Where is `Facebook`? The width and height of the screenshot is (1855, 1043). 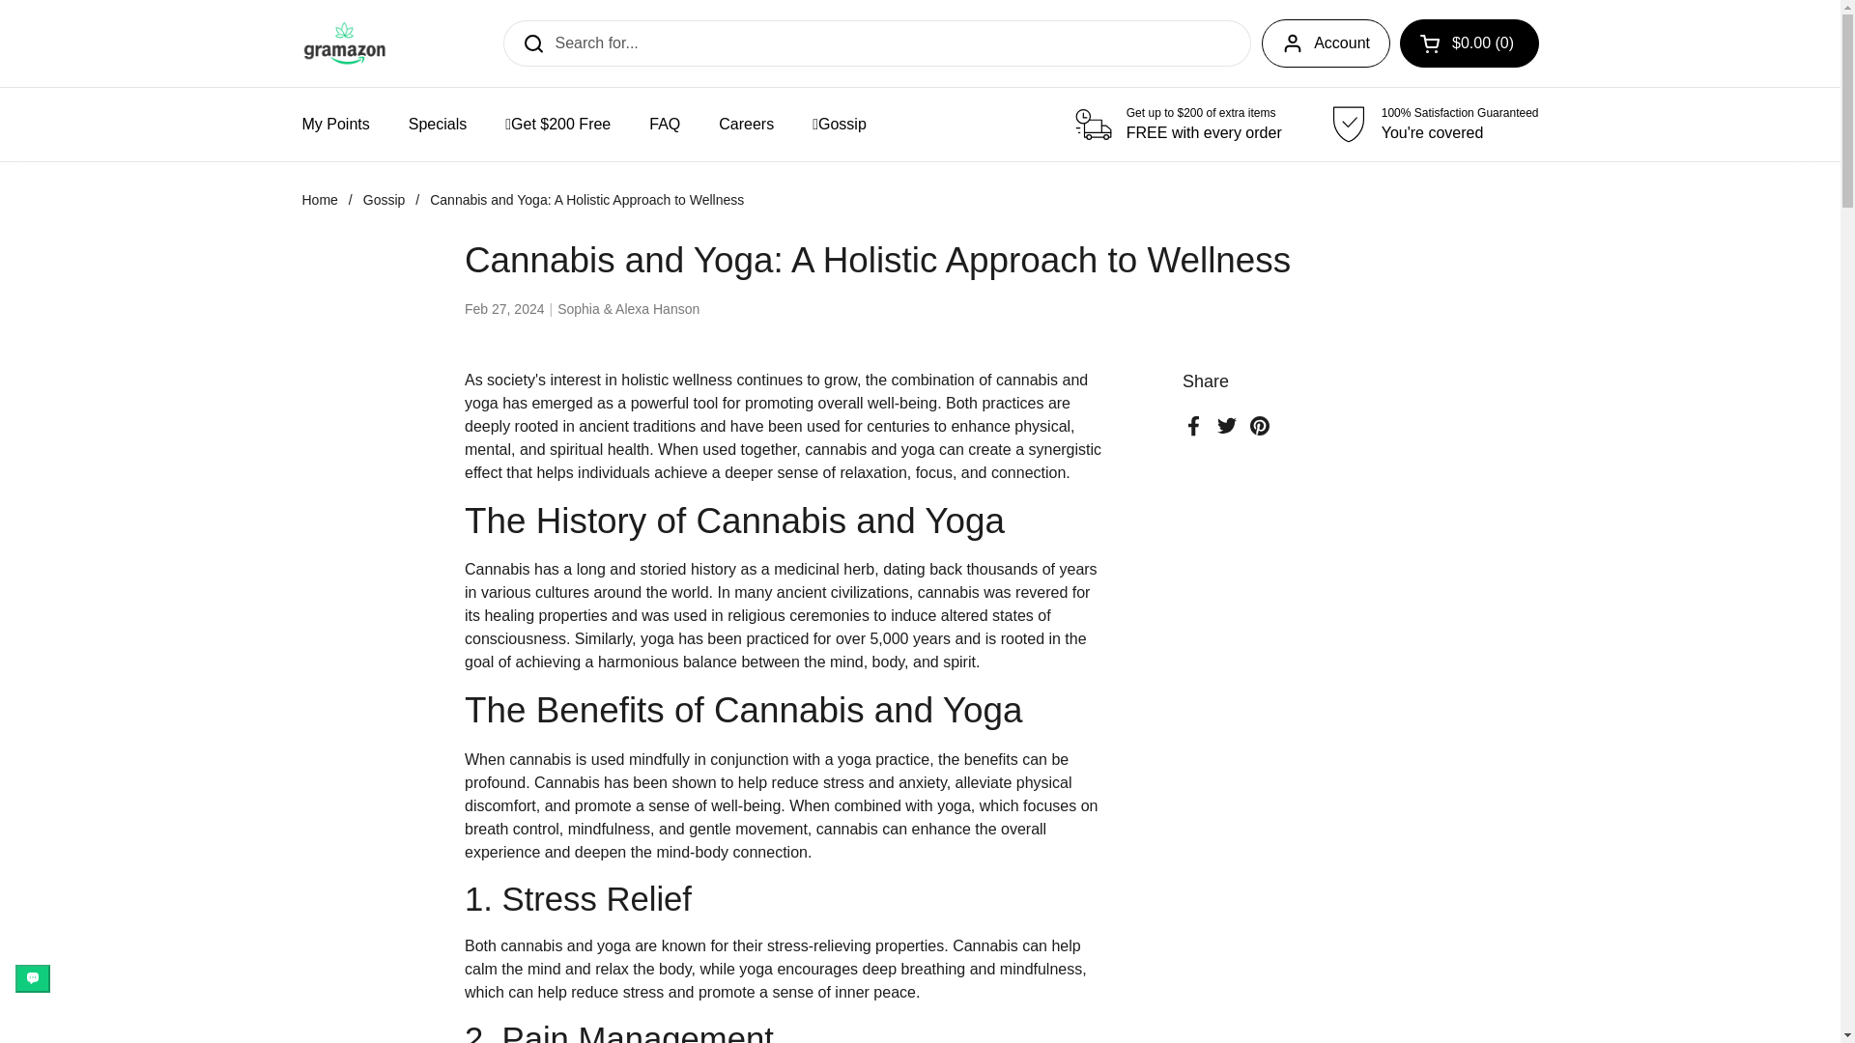
Facebook is located at coordinates (1194, 425).